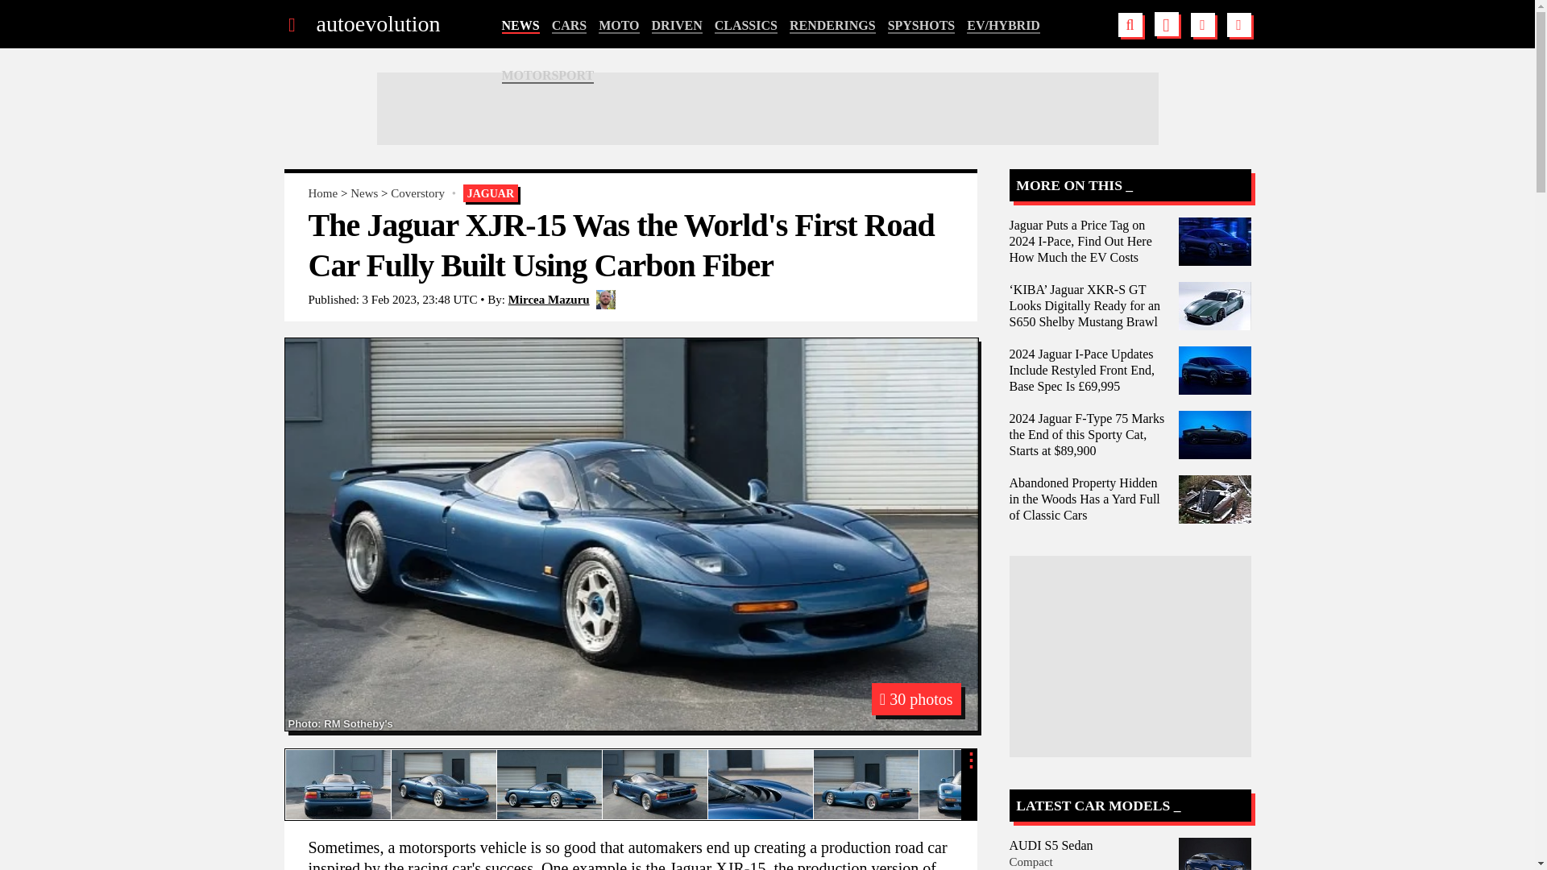 Image resolution: width=1547 pixels, height=870 pixels. What do you see at coordinates (922, 26) in the screenshot?
I see `SPYSHOTS` at bounding box center [922, 26].